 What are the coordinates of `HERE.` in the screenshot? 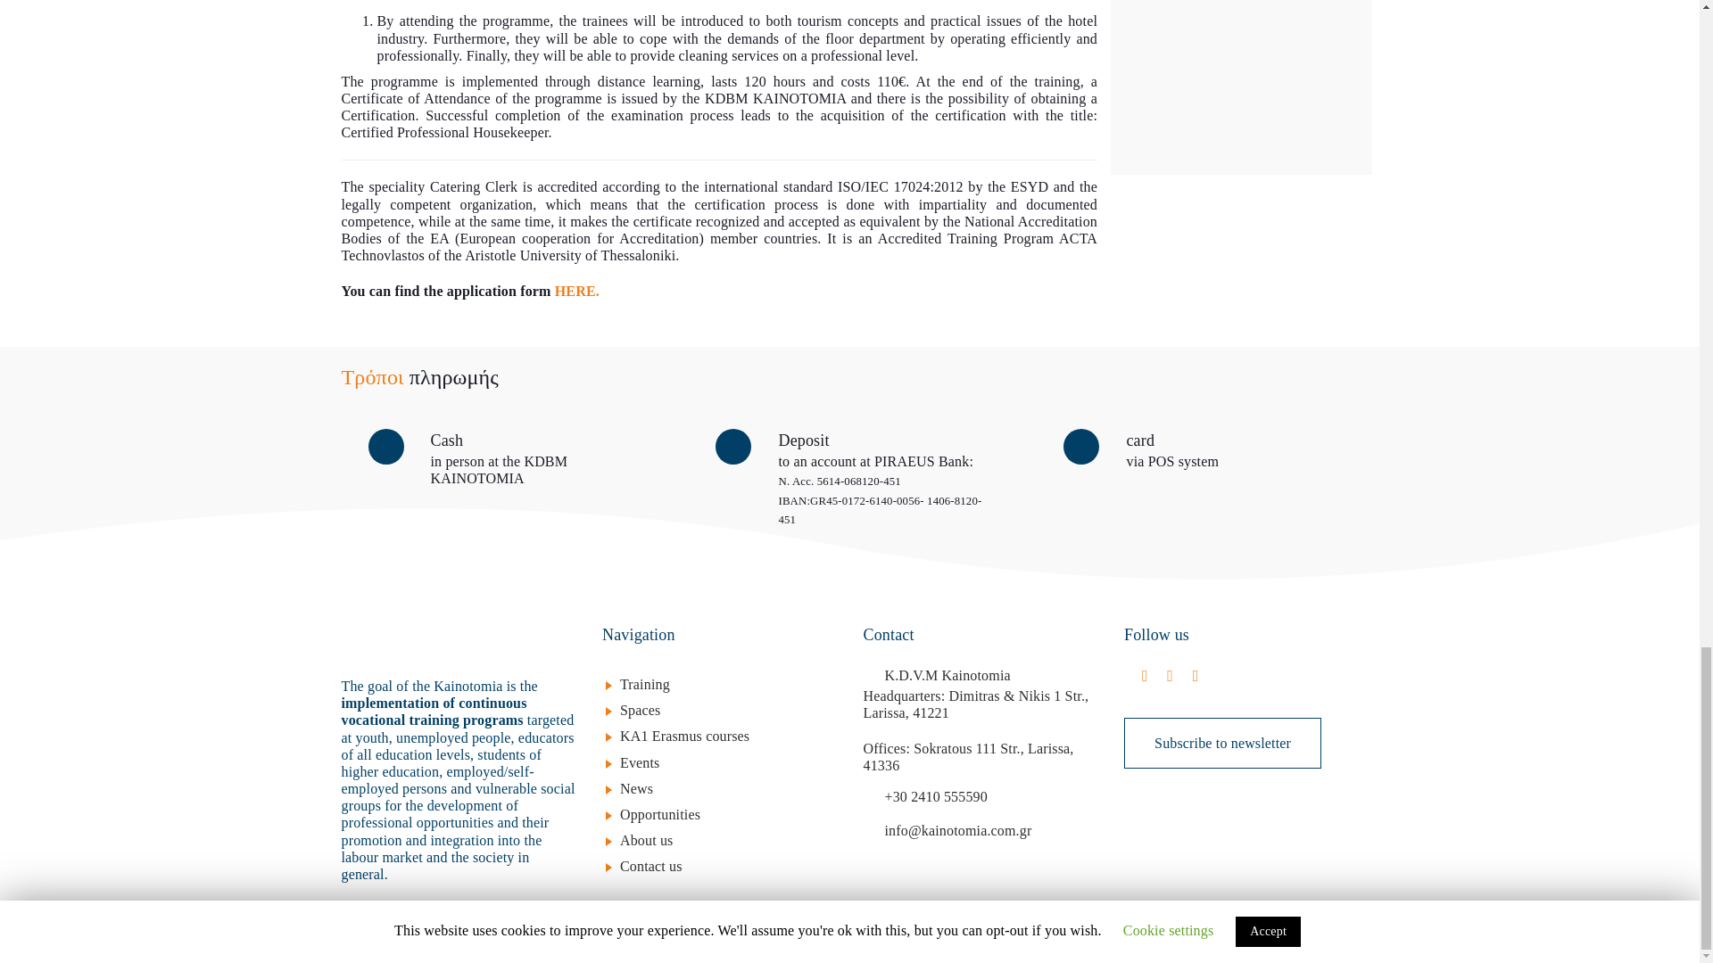 It's located at (575, 291).